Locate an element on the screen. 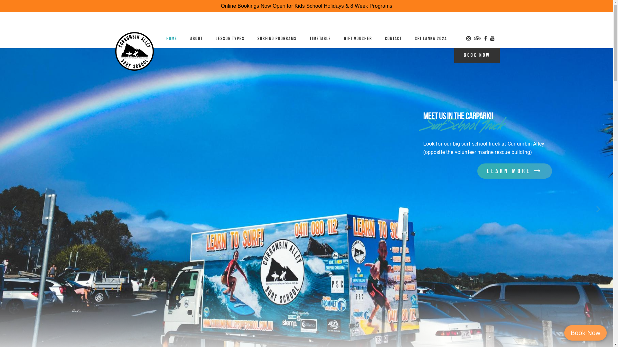  SURFING PROGRAMS is located at coordinates (277, 39).